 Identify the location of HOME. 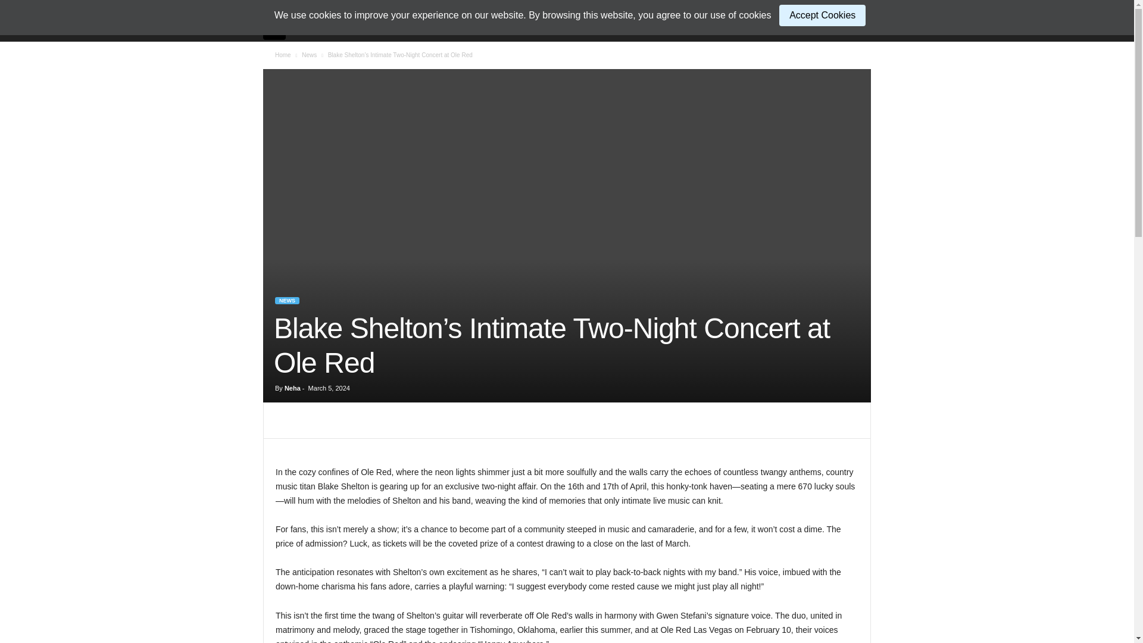
(319, 29).